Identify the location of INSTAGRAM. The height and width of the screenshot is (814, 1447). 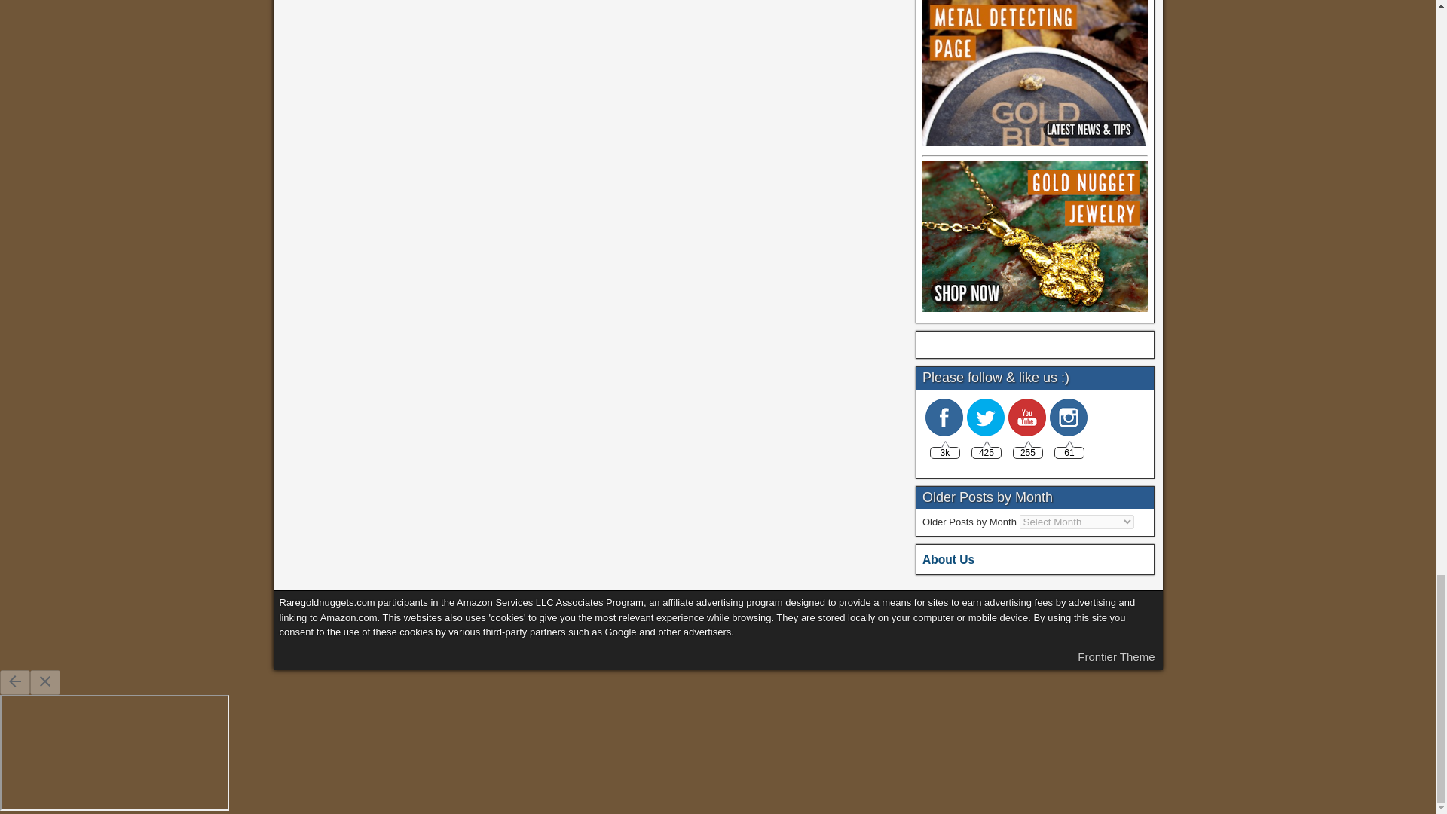
(1069, 418).